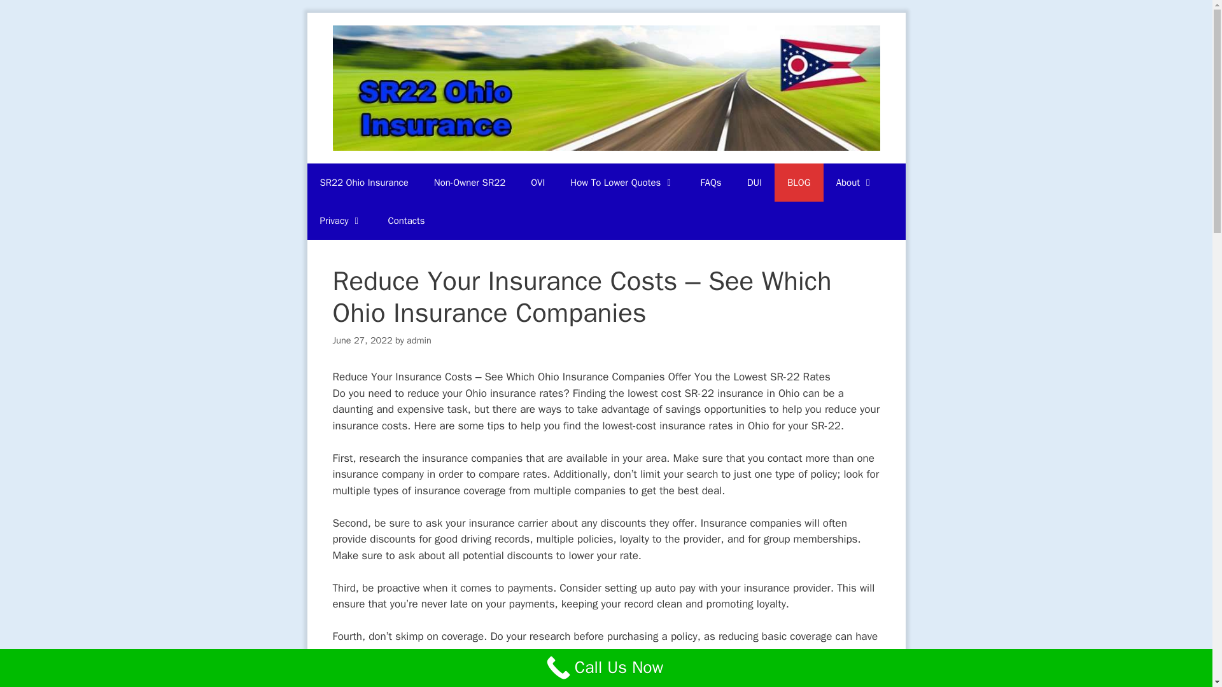 The height and width of the screenshot is (687, 1222). Describe the element at coordinates (799, 183) in the screenshot. I see `BLOG` at that location.